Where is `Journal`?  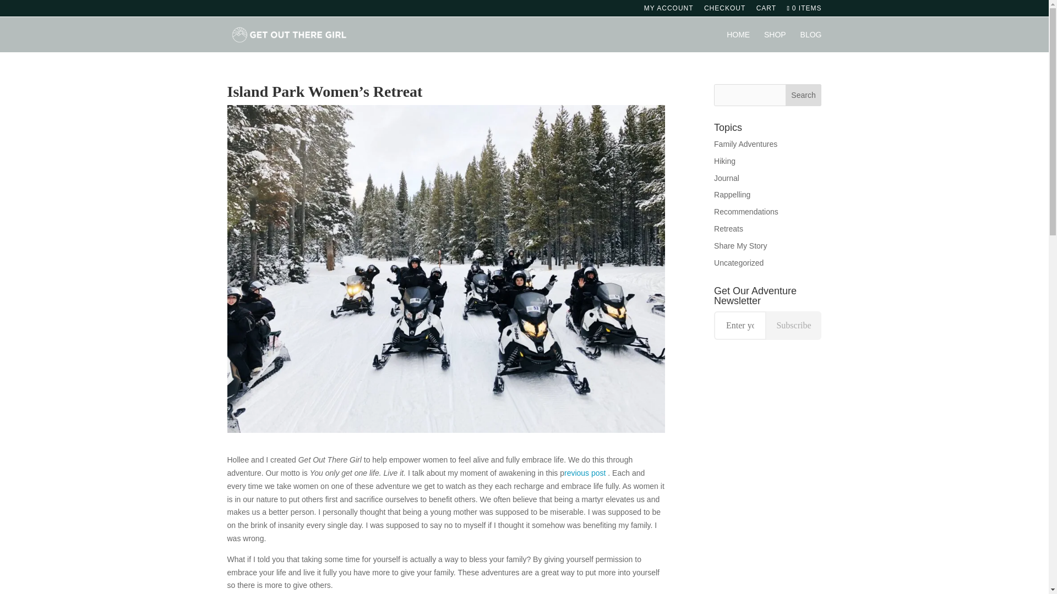
Journal is located at coordinates (727, 178).